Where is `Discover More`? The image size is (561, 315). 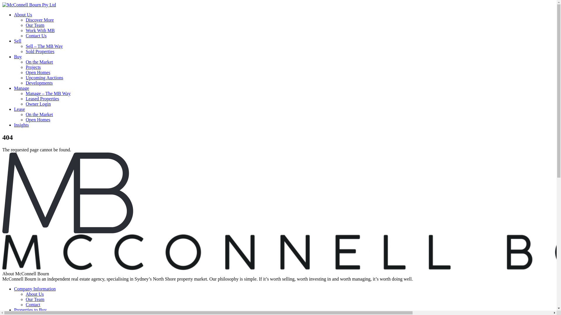
Discover More is located at coordinates (40, 20).